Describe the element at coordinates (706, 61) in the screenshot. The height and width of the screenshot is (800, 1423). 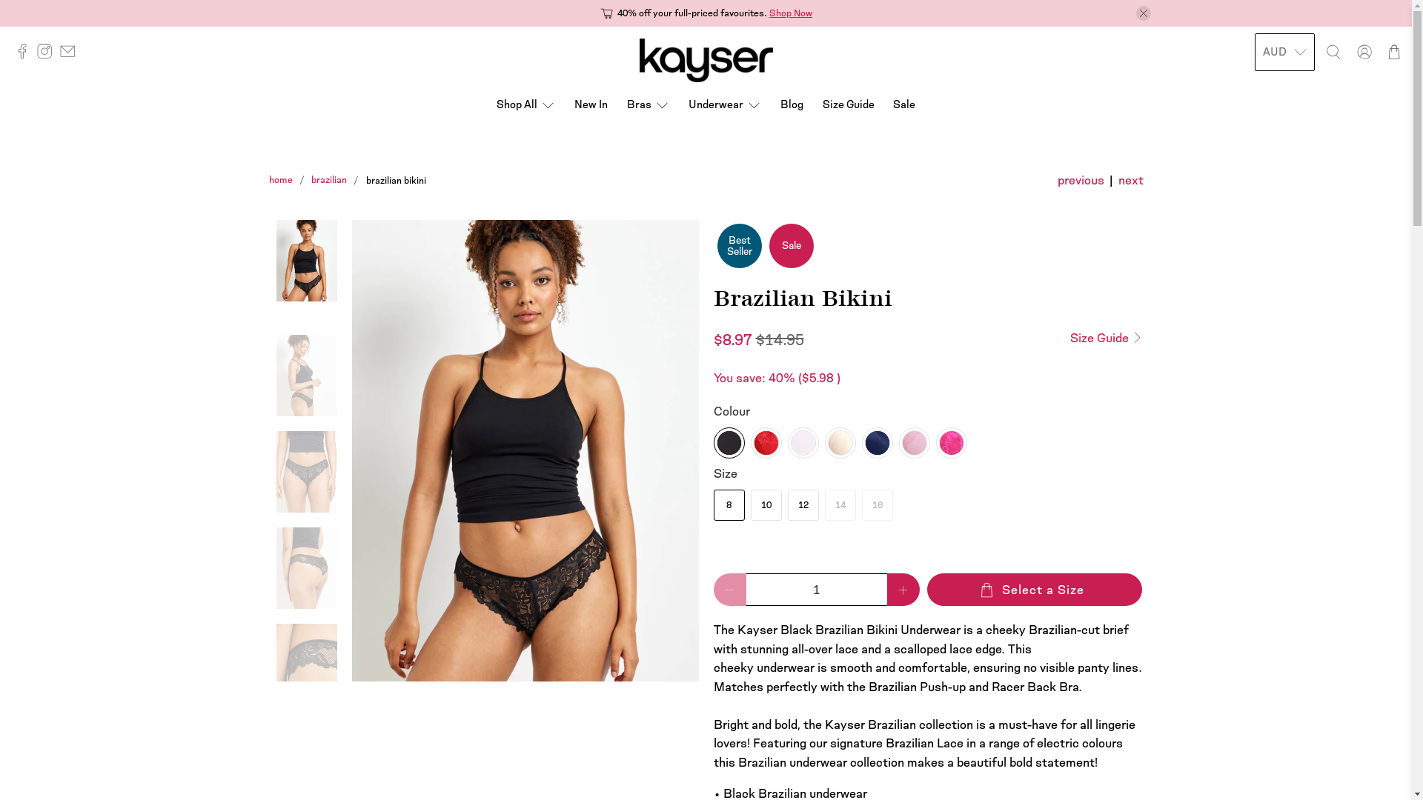
I see `Kayser Lingerie` at that location.